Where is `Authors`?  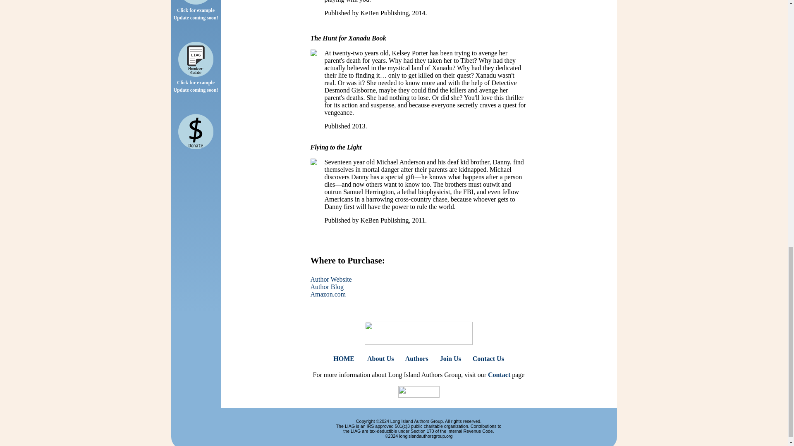 Authors is located at coordinates (417, 358).